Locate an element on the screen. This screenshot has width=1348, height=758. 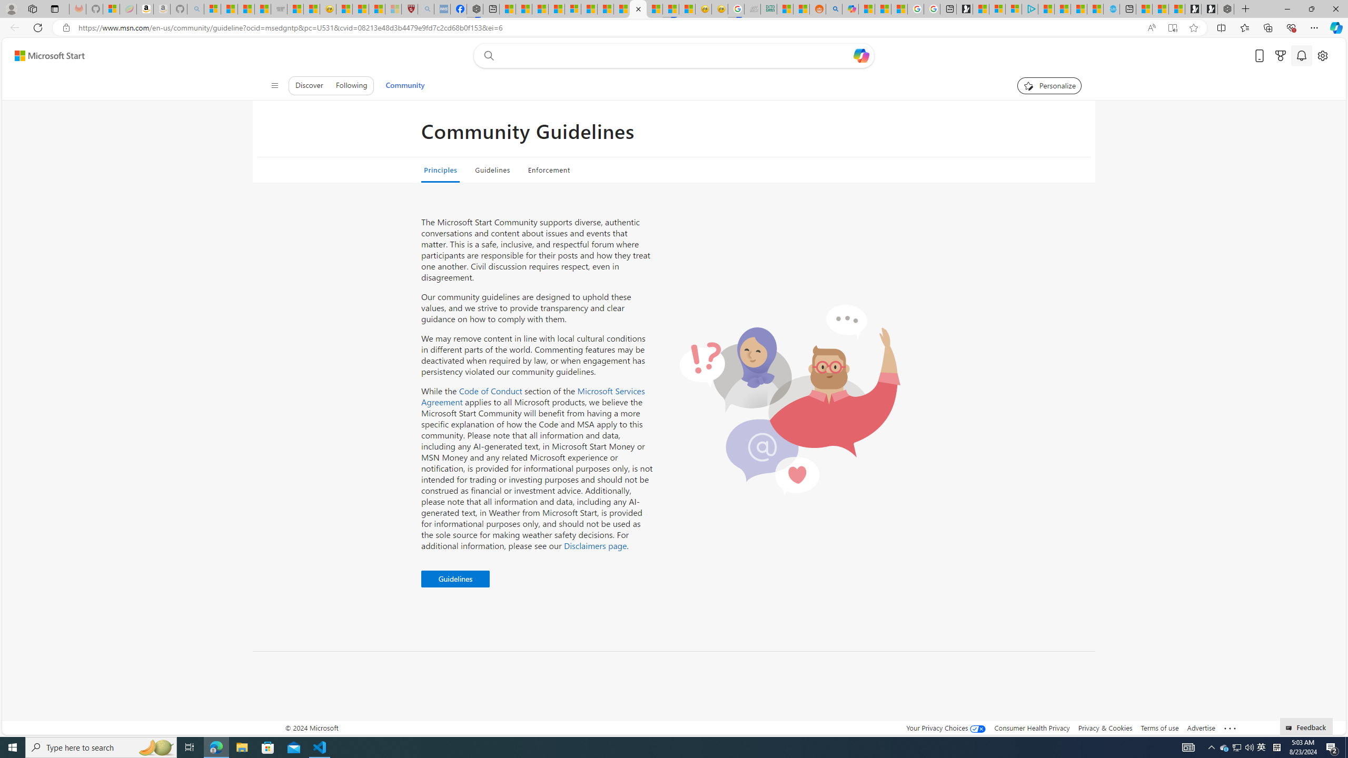
Play Free Online Games | Games from Microsoft Start is located at coordinates (1210, 9).